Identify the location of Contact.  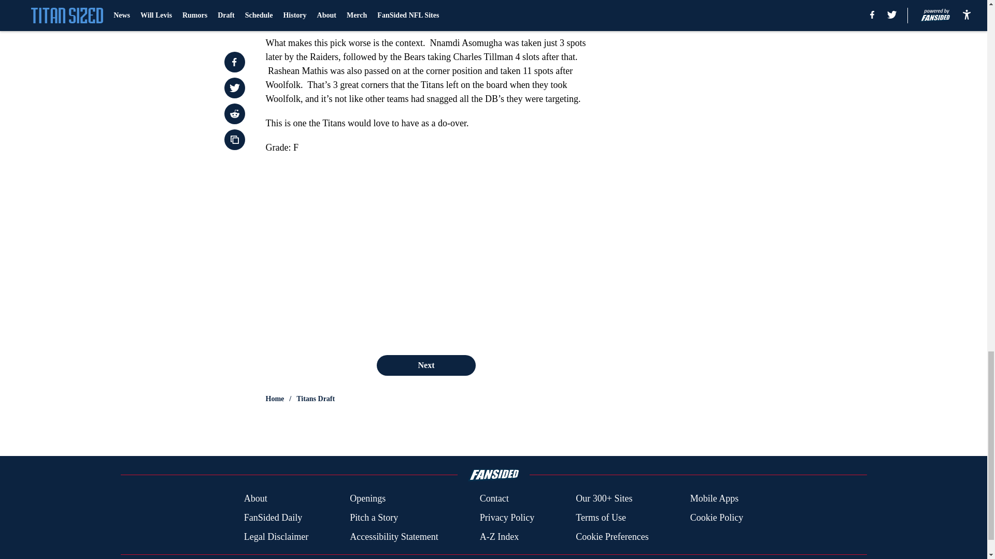
(494, 499).